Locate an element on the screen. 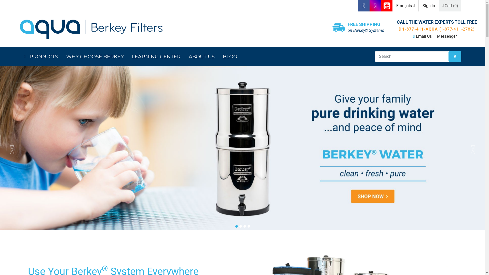 This screenshot has height=275, width=489. Aqua Berkey Filters is located at coordinates (164, 29).